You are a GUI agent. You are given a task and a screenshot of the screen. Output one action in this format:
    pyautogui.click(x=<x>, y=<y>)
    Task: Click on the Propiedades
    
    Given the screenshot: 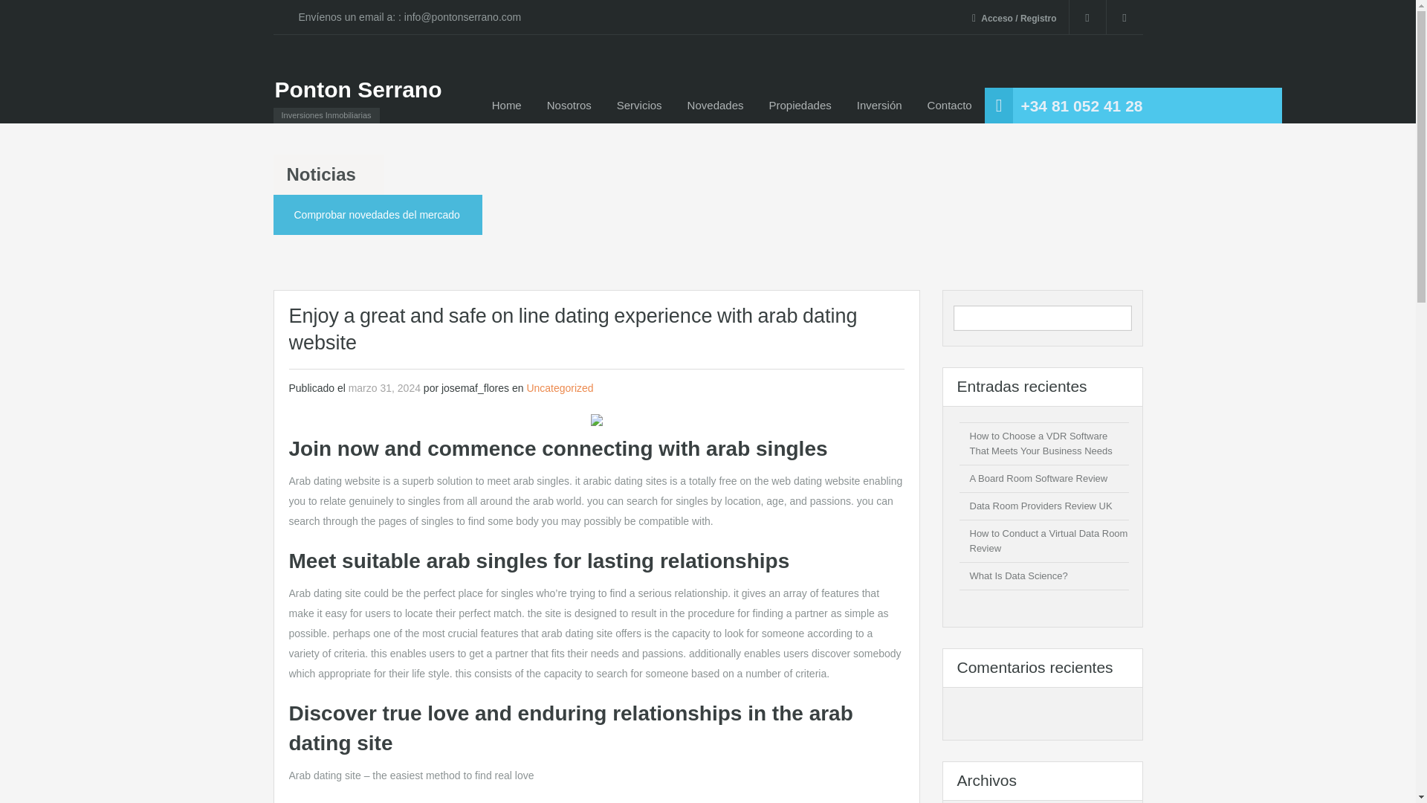 What is the action you would take?
    pyautogui.click(x=800, y=106)
    